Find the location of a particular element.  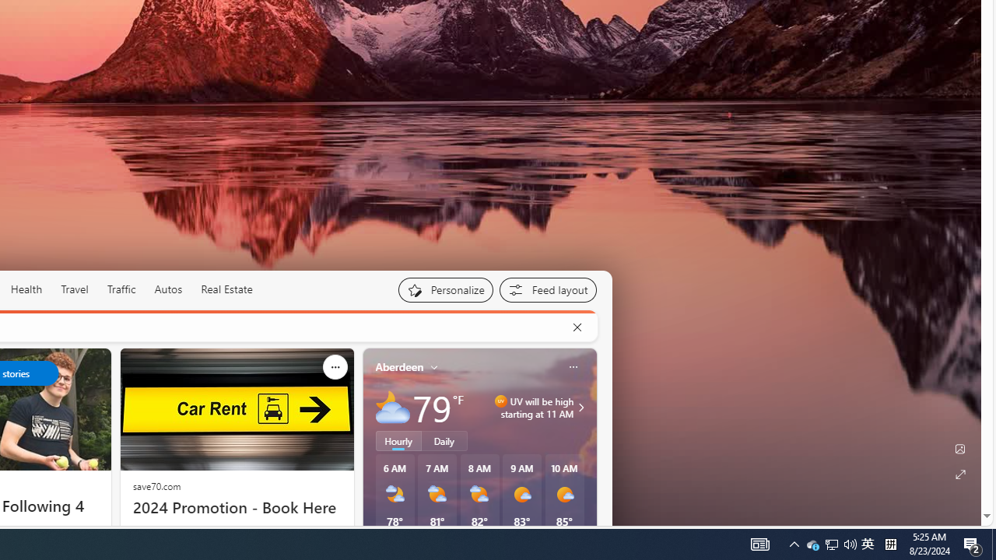

My location is located at coordinates (434, 367).